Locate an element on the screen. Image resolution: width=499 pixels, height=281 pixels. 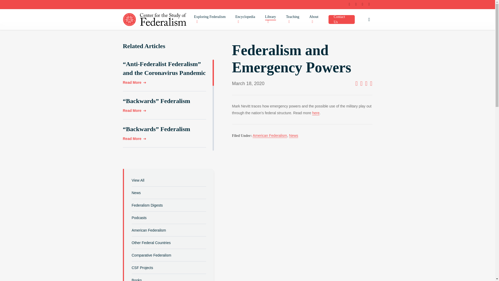
Exploring Federalism is located at coordinates (212, 20).